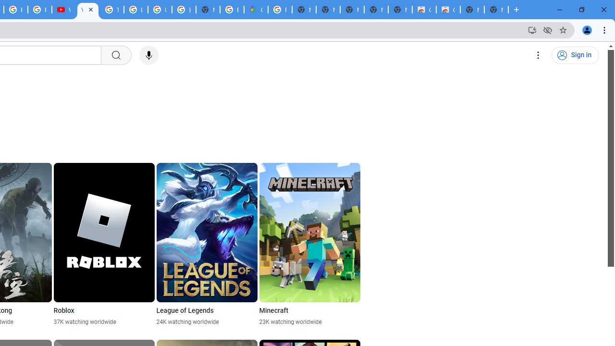 Image resolution: width=615 pixels, height=346 pixels. Describe the element at coordinates (104, 244) in the screenshot. I see `Roblox 37K watching worldwide` at that location.